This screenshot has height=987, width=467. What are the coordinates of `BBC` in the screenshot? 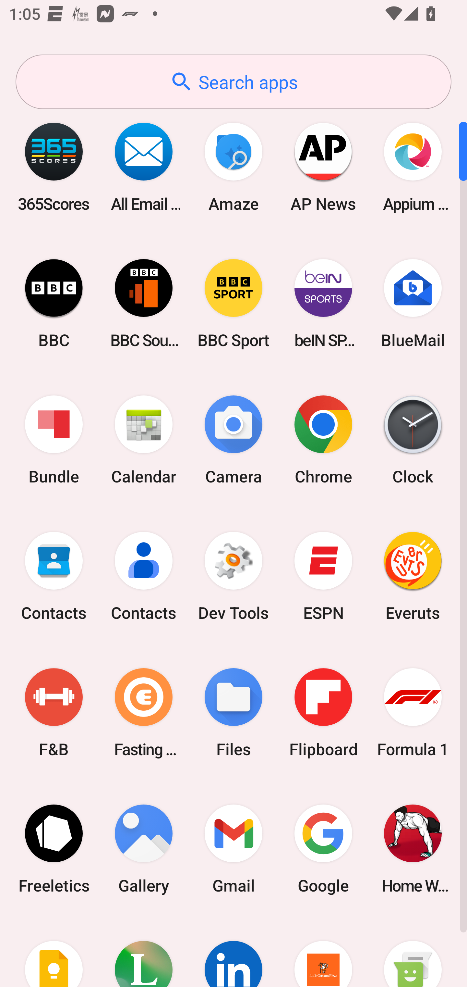 It's located at (54, 303).